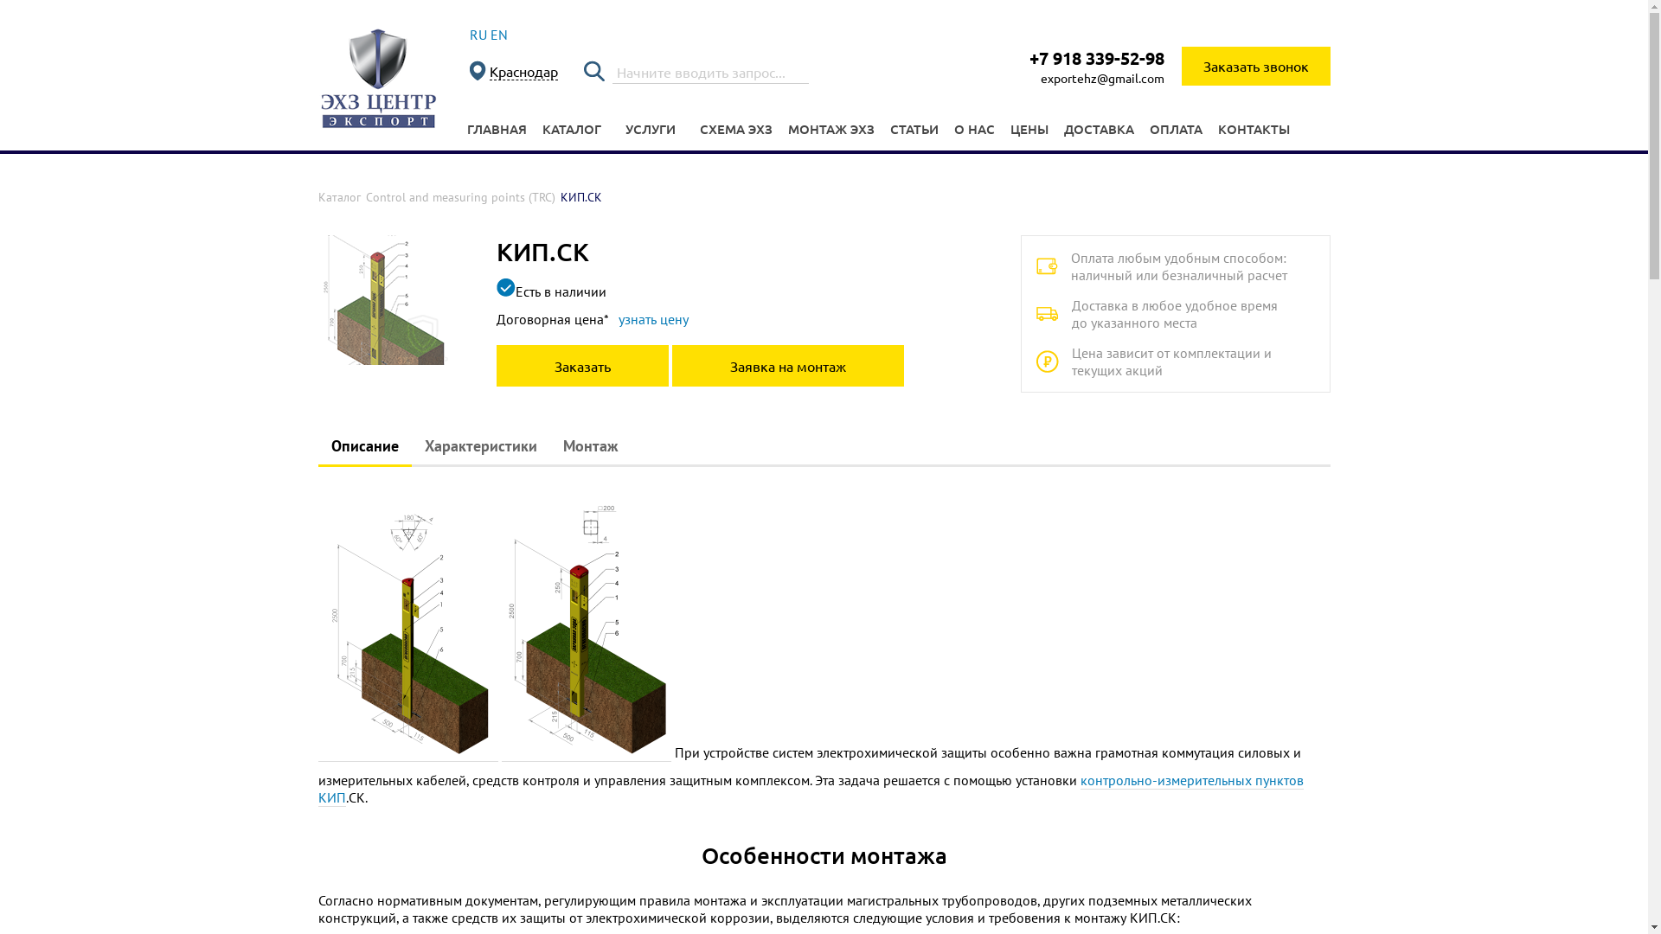 Image resolution: width=1661 pixels, height=934 pixels. Describe the element at coordinates (478, 35) in the screenshot. I see `RU` at that location.